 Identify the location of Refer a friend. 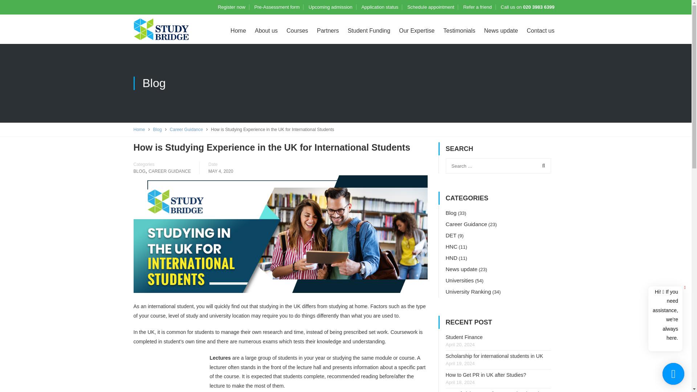
(478, 7).